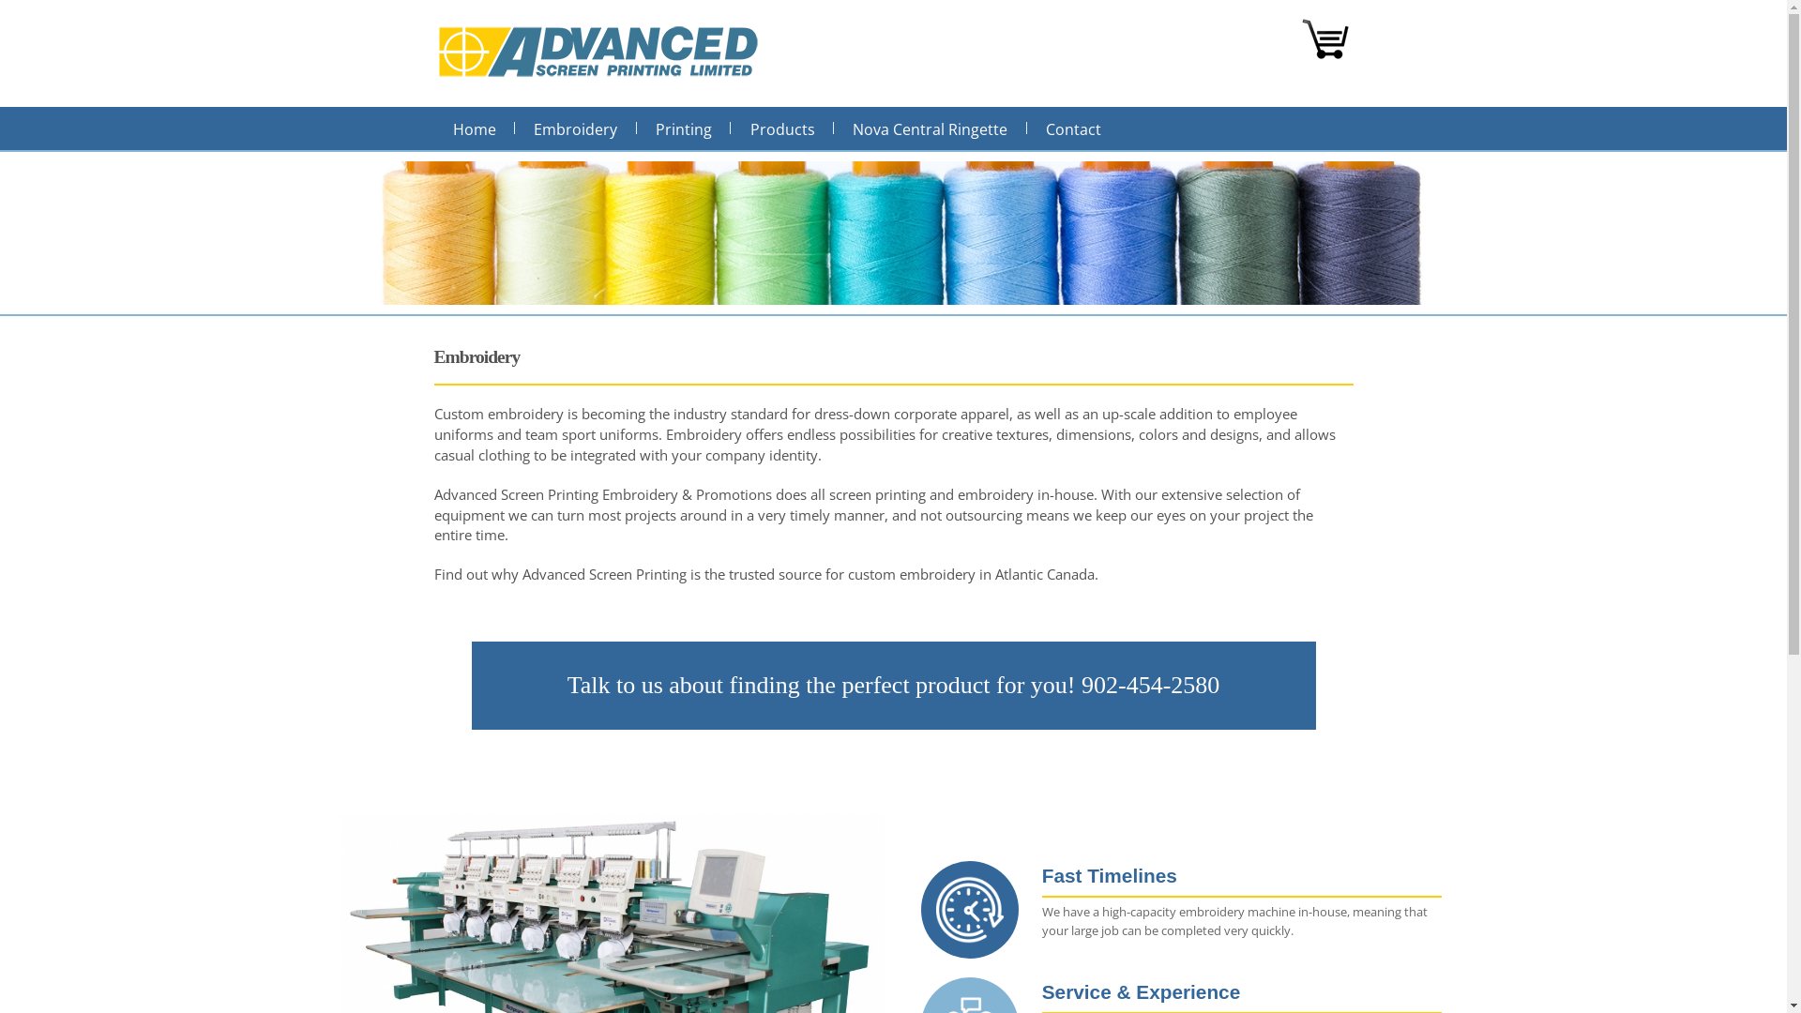 This screenshot has height=1013, width=1801. Describe the element at coordinates (859, 2) in the screenshot. I see `Skip to main content` at that location.